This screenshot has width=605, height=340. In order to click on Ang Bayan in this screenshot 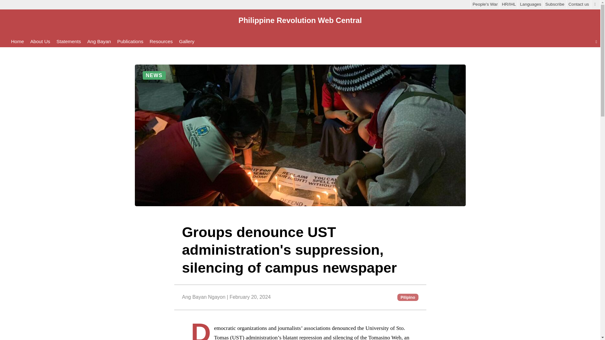, I will do `click(99, 42)`.